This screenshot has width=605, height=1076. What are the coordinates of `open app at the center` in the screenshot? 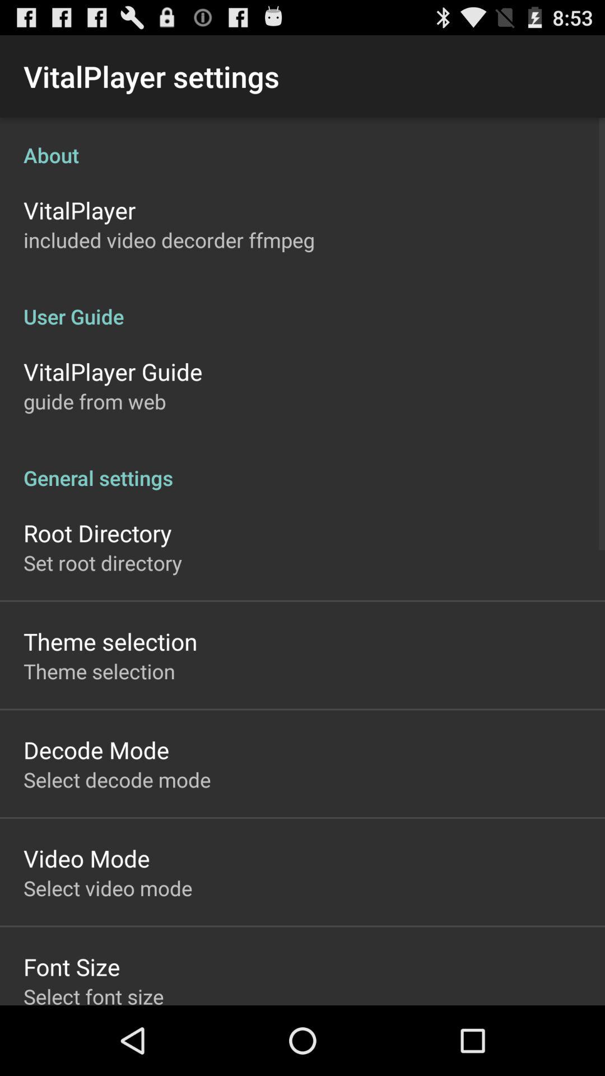 It's located at (302, 466).